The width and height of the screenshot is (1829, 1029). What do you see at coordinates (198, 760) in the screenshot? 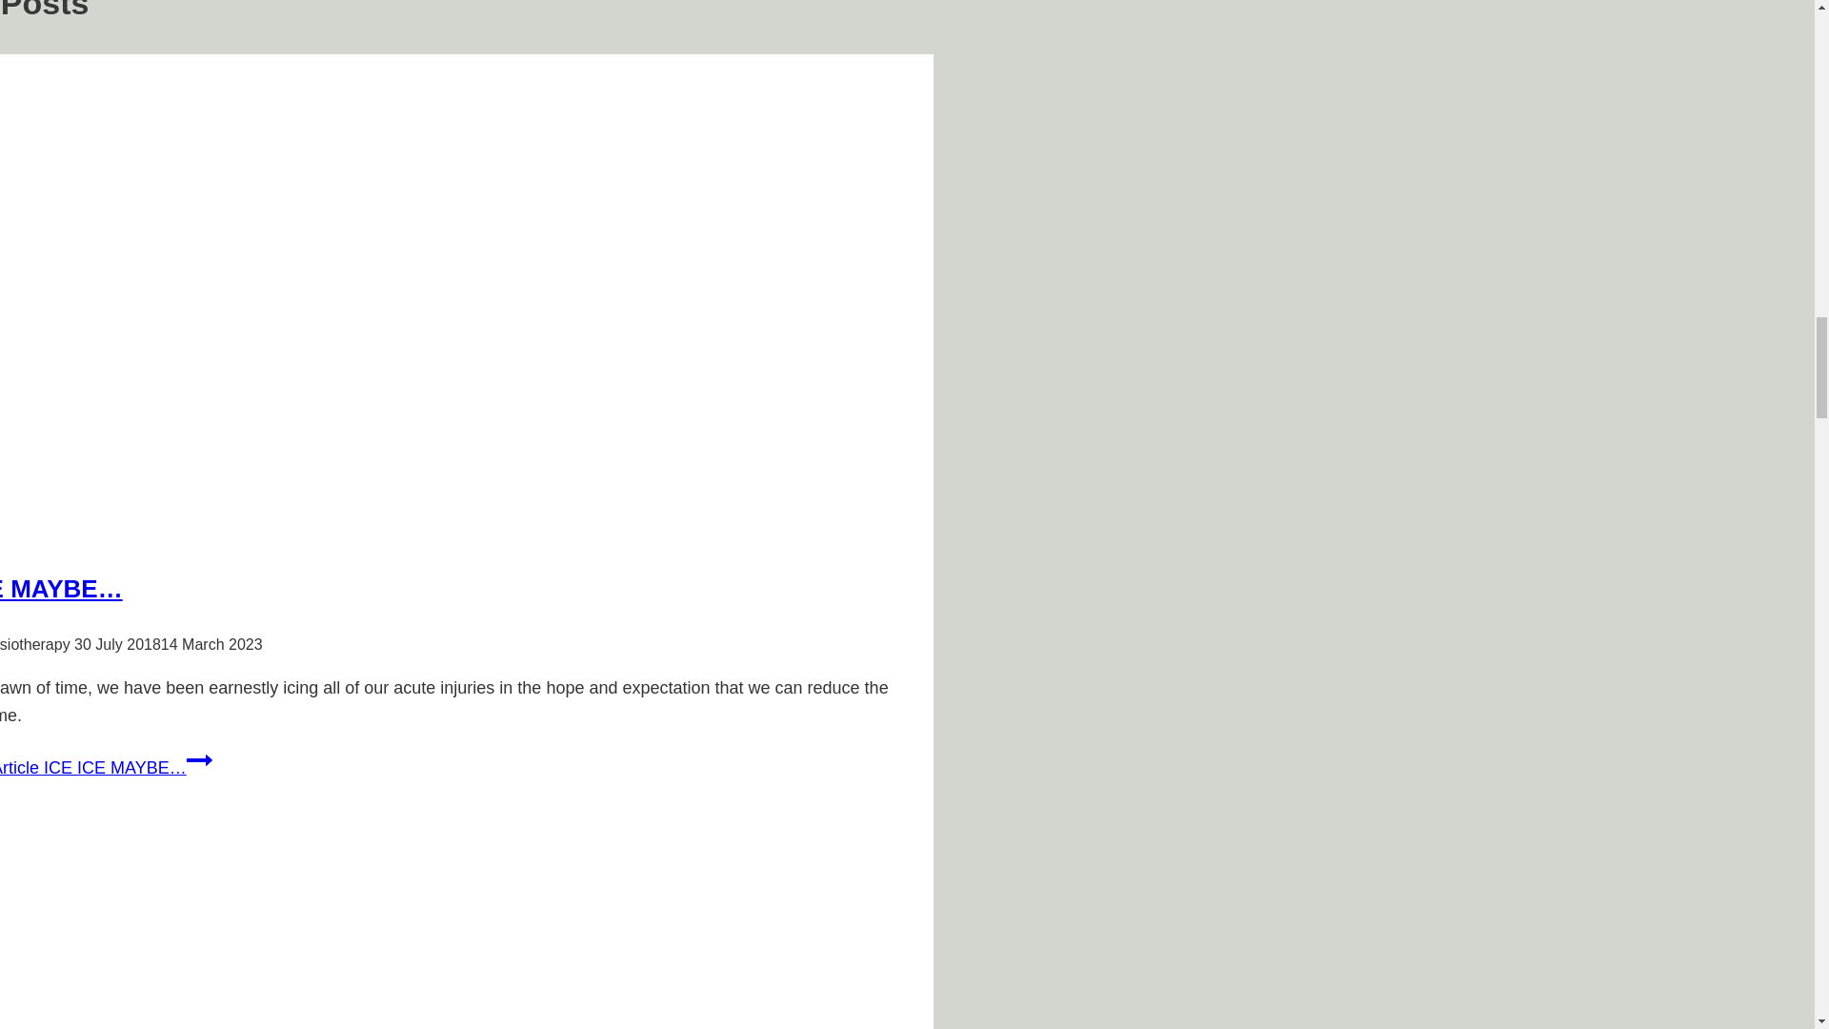
I see `Continue` at bounding box center [198, 760].